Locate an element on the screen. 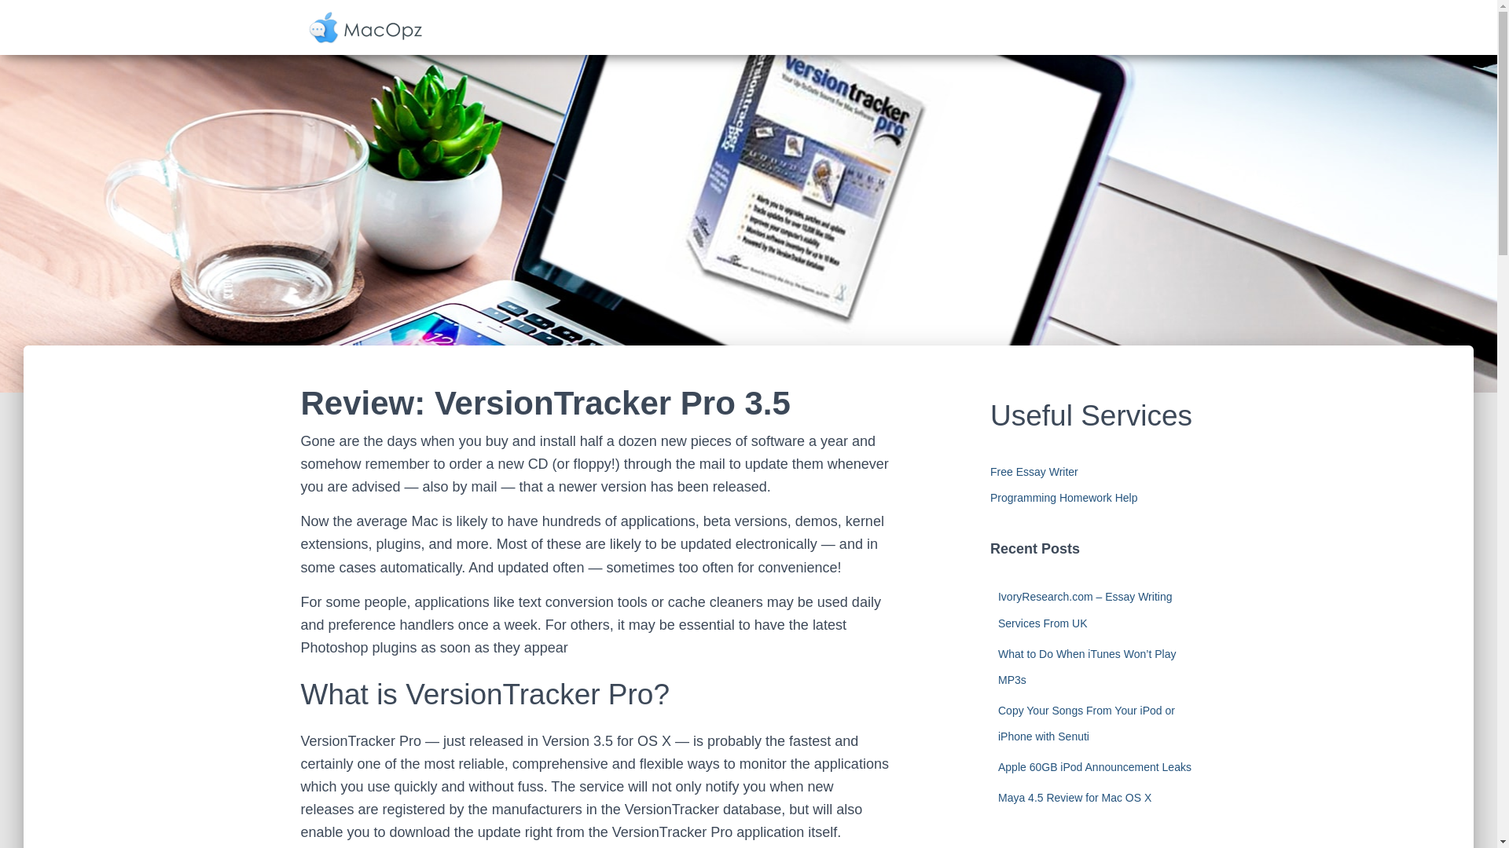 This screenshot has width=1509, height=848. Free Essay Writer is located at coordinates (1034, 471).